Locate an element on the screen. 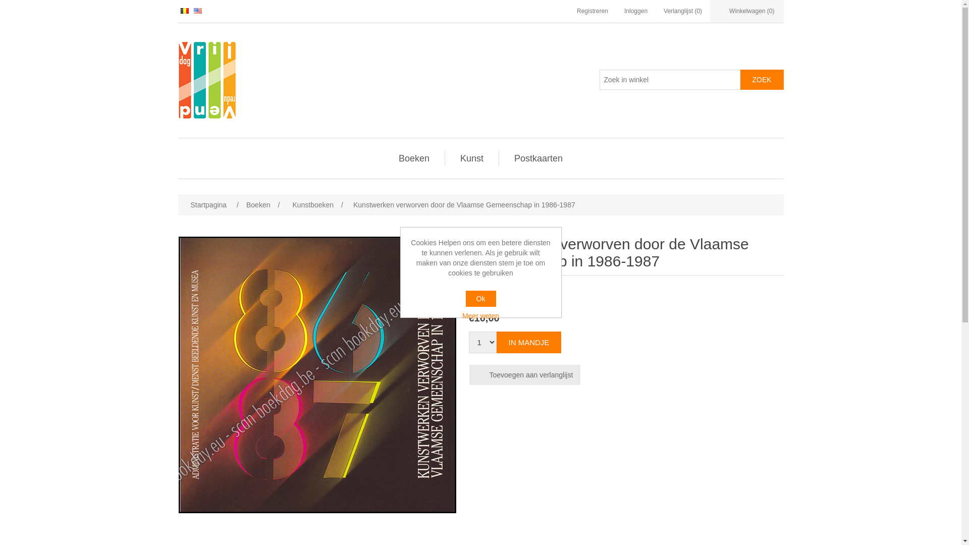  Winkelwagen (0) is located at coordinates (747, 11).